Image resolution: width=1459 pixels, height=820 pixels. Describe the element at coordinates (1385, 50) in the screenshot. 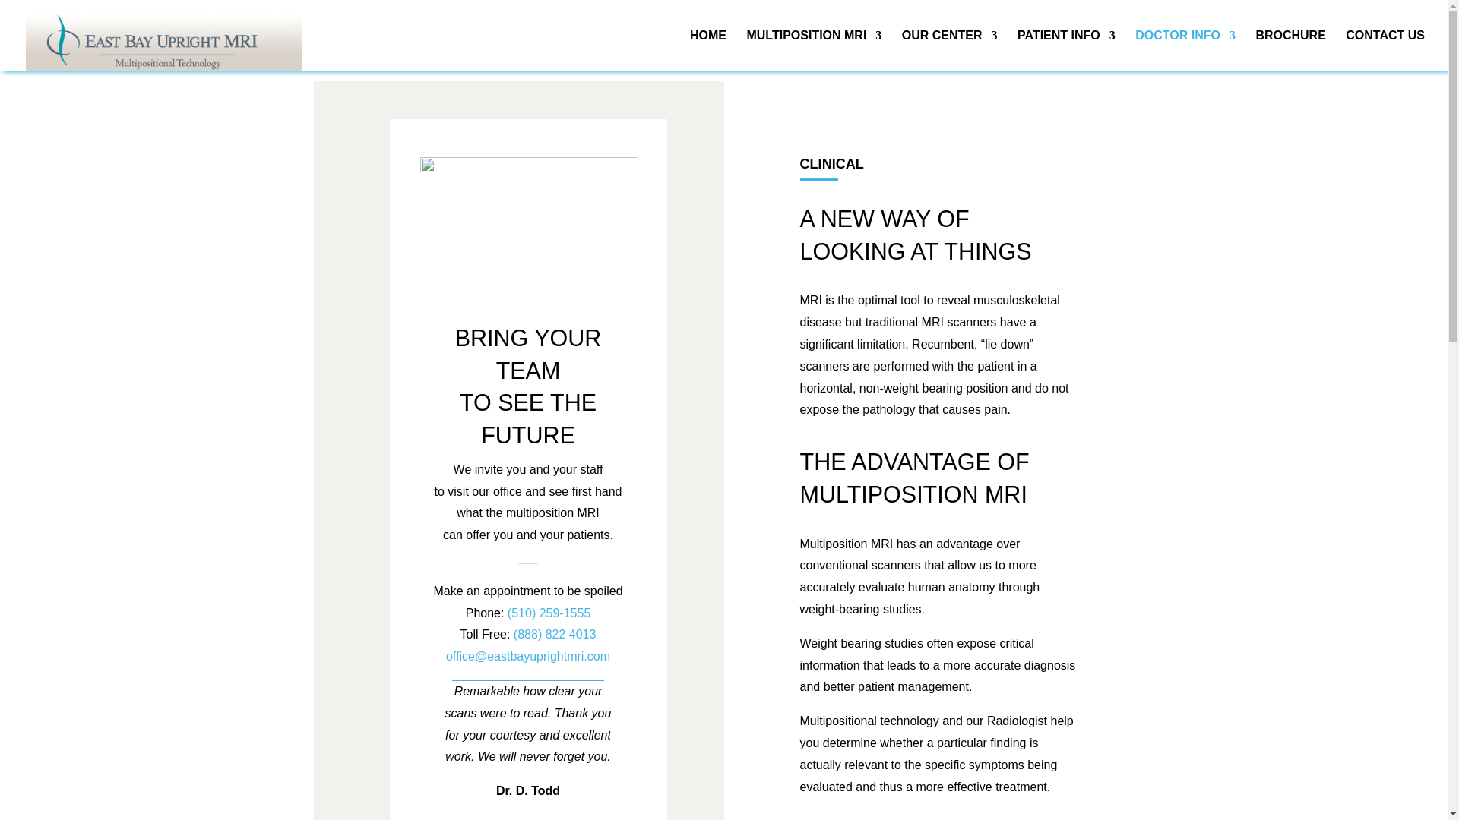

I see `CONTACT US` at that location.